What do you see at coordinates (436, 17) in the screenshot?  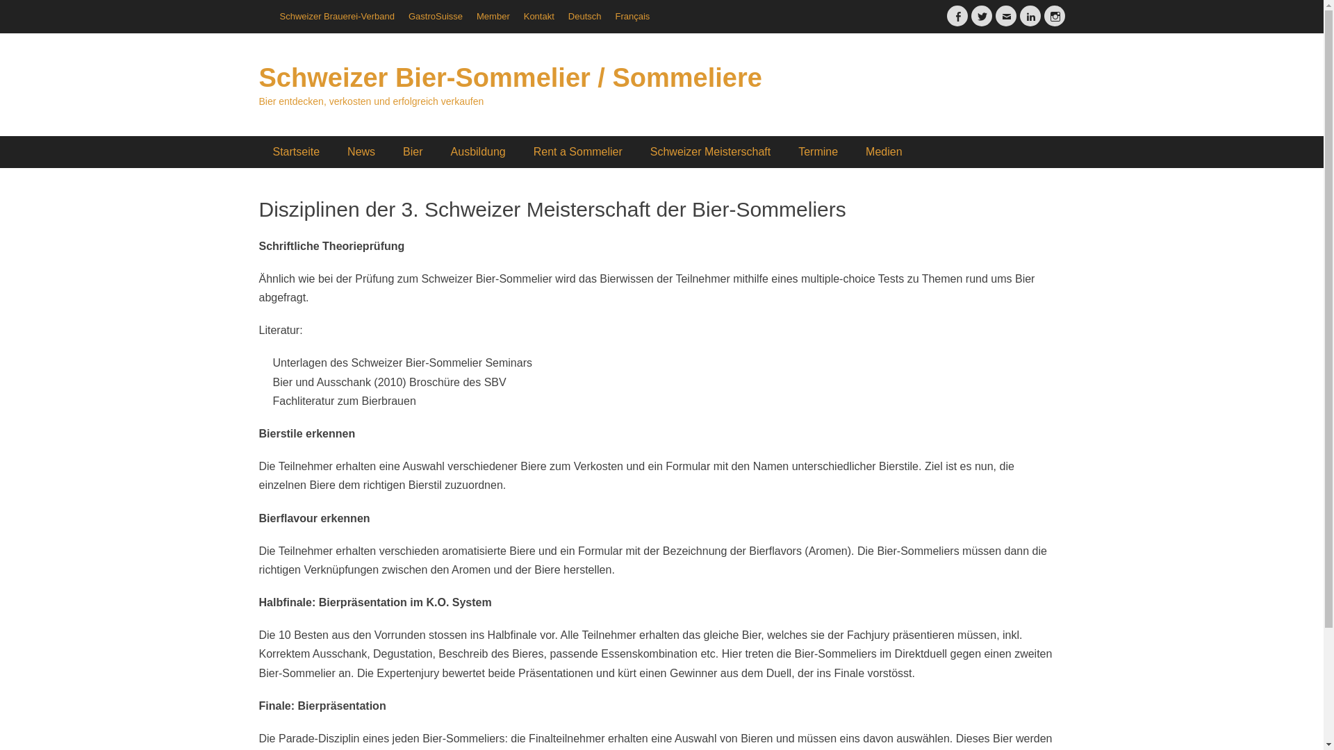 I see `GastroSuisse` at bounding box center [436, 17].